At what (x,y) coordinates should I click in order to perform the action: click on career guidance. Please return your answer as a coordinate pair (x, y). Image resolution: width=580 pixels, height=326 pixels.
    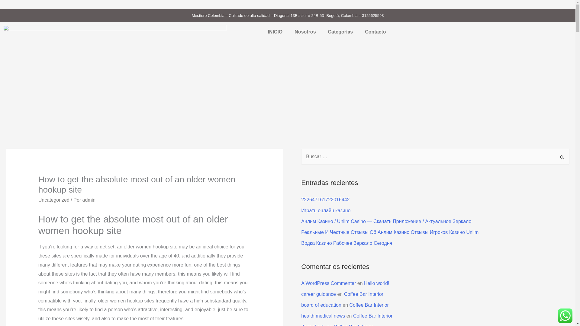
    Looking at the image, I should click on (318, 294).